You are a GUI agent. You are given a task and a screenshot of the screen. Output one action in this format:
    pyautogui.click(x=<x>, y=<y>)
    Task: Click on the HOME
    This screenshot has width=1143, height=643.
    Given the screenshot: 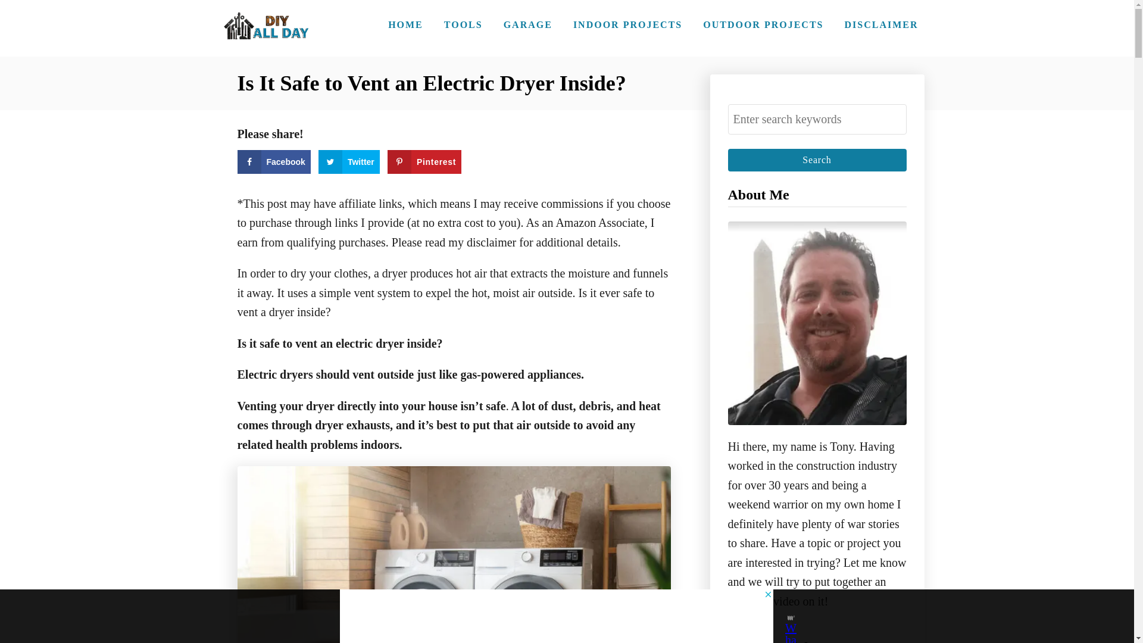 What is the action you would take?
    pyautogui.click(x=405, y=24)
    